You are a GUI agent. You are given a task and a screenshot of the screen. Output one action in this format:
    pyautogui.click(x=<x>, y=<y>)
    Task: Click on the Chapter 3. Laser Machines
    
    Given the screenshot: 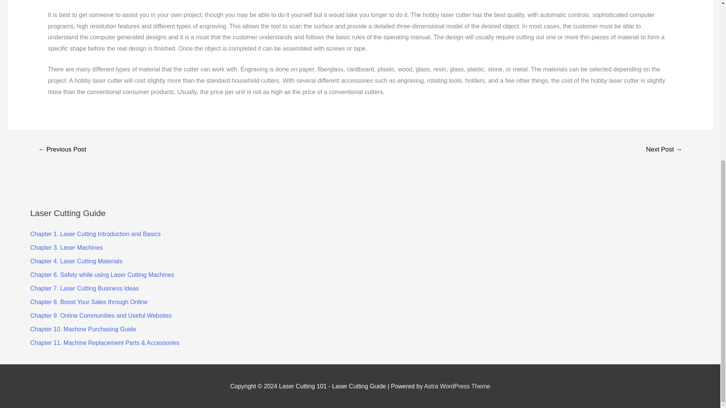 What is the action you would take?
    pyautogui.click(x=67, y=247)
    